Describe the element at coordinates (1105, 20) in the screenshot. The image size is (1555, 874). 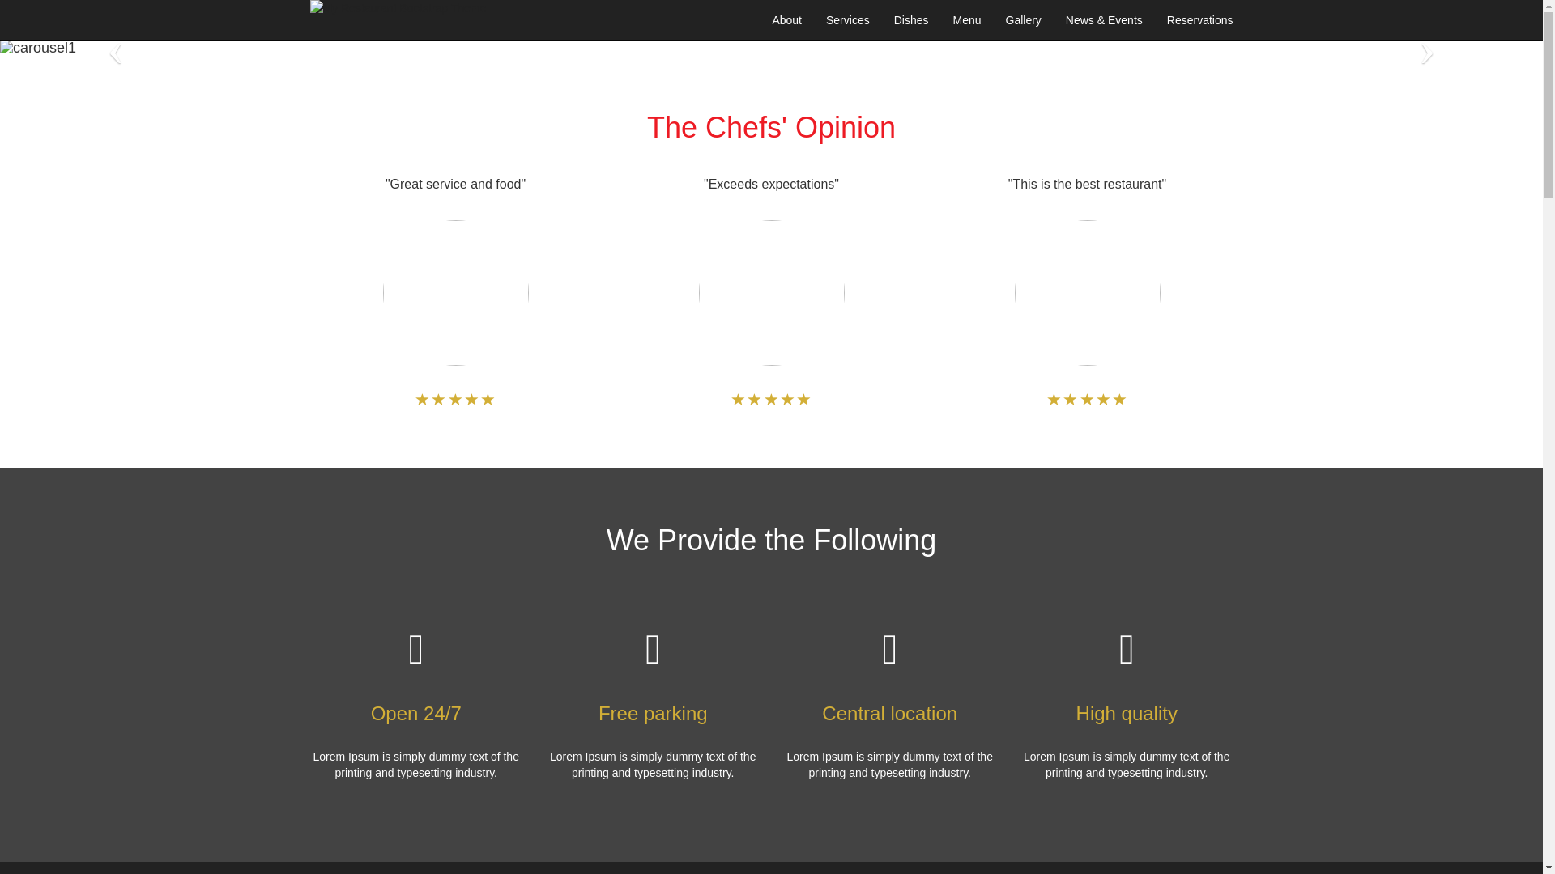
I see `News & Events` at that location.